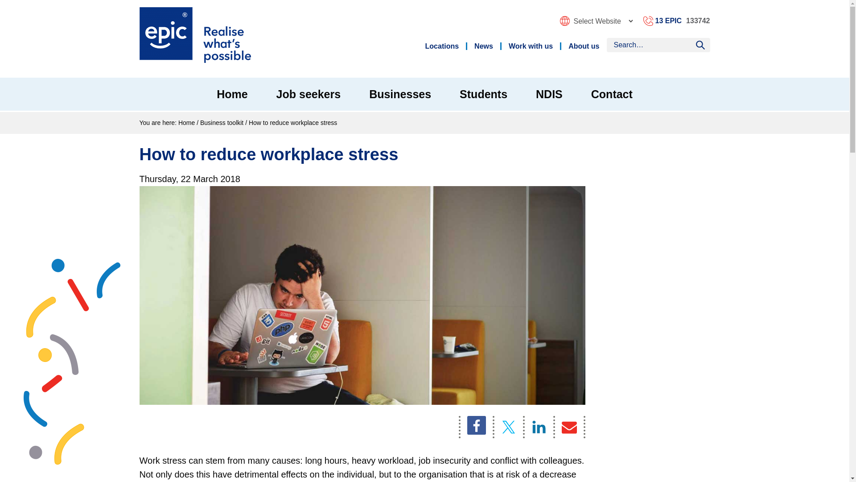  What do you see at coordinates (400, 94) in the screenshot?
I see `Businesses` at bounding box center [400, 94].